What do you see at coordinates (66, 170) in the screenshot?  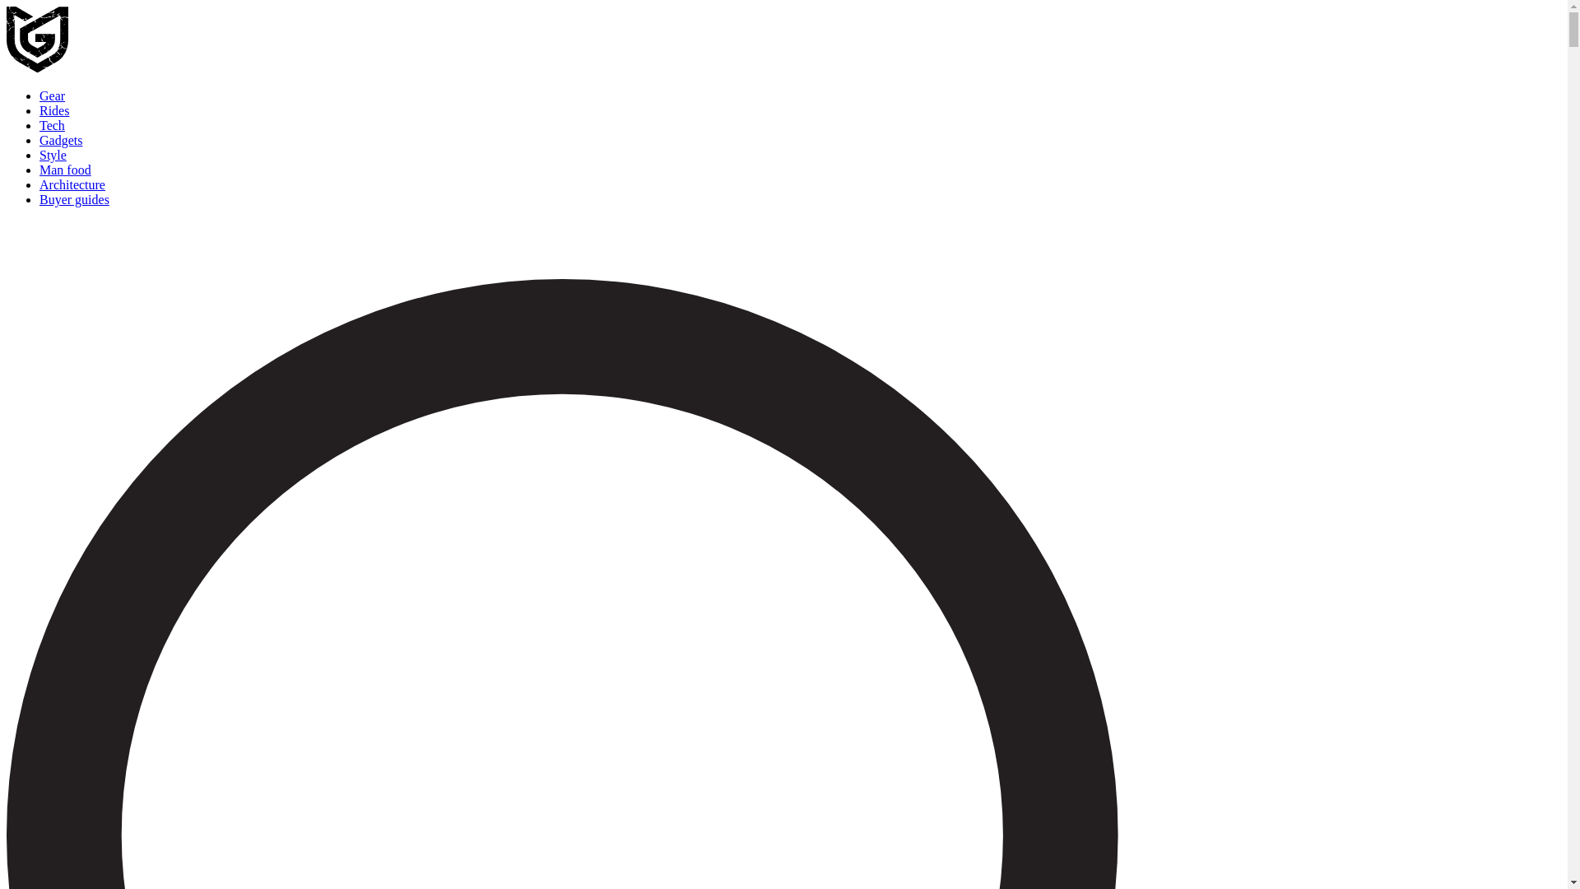 I see `Man food` at bounding box center [66, 170].